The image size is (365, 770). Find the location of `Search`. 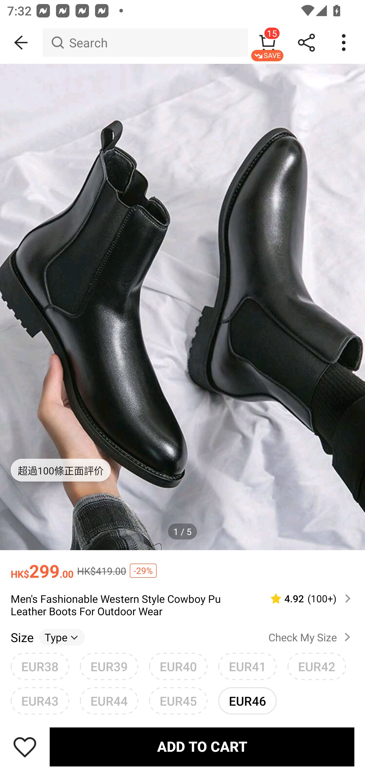

Search is located at coordinates (145, 43).